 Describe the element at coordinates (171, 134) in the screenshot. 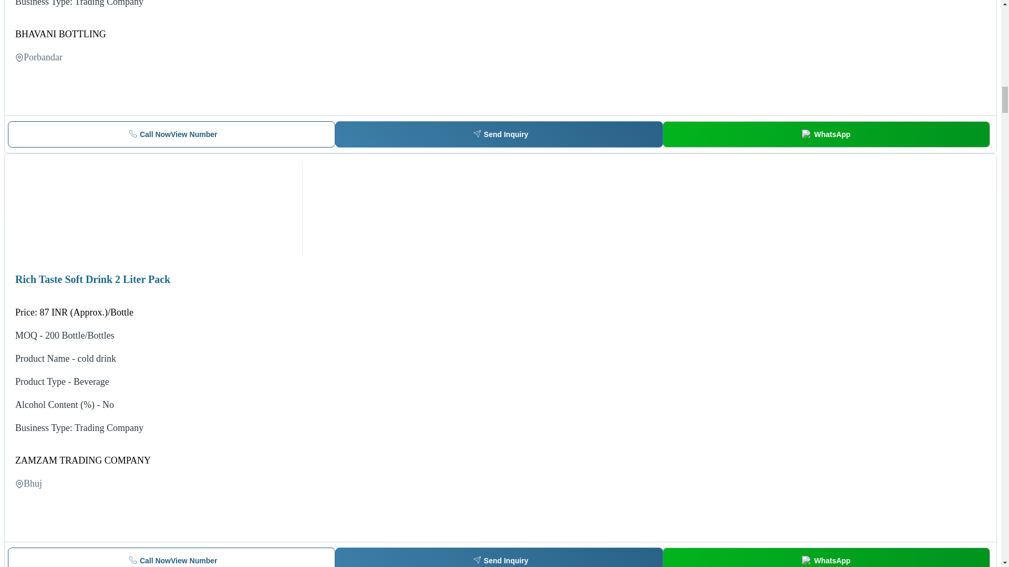

I see `BHAVANI BOTTLING` at that location.